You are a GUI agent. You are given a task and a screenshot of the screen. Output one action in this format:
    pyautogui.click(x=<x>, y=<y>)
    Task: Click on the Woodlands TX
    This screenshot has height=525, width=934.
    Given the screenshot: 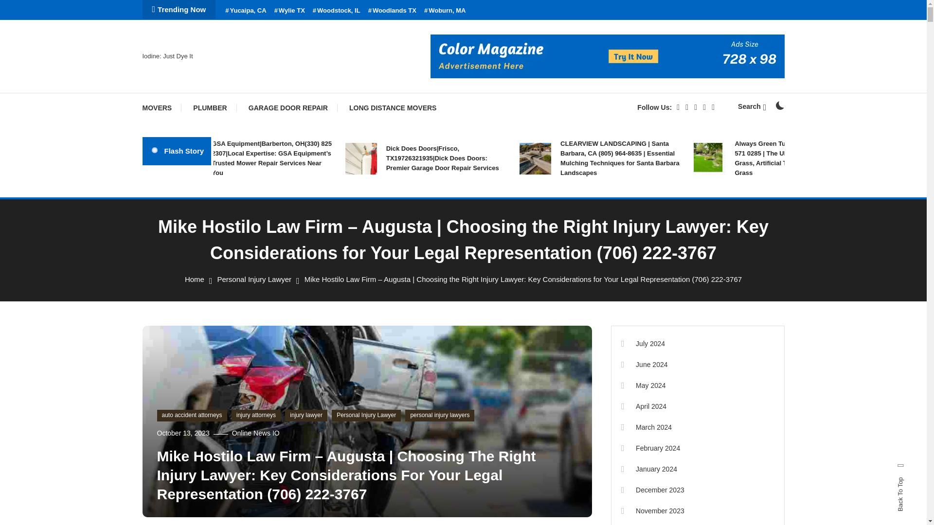 What is the action you would take?
    pyautogui.click(x=392, y=11)
    